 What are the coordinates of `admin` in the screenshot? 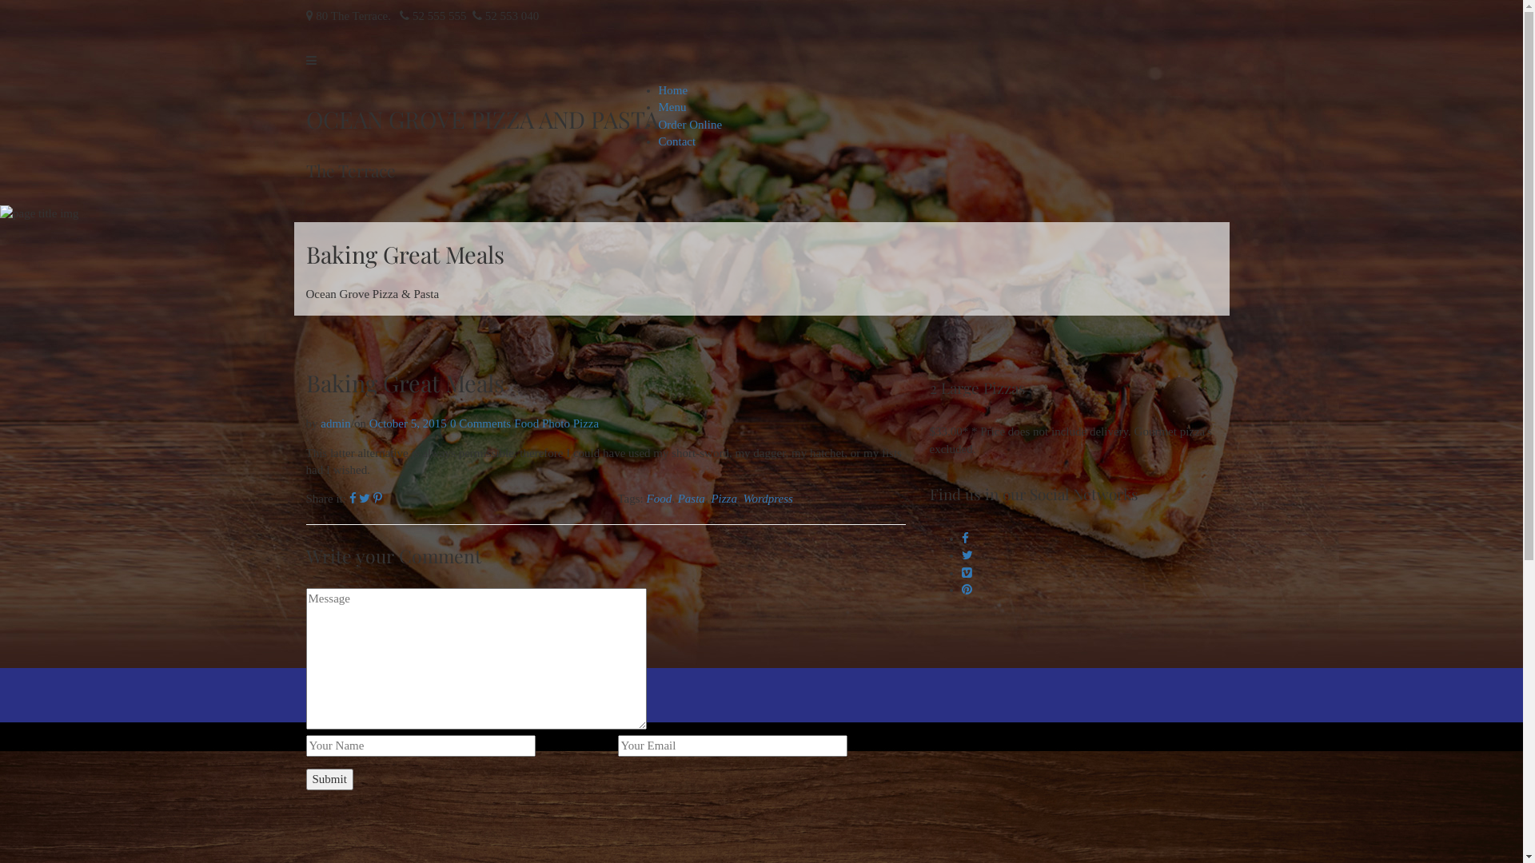 It's located at (336, 424).